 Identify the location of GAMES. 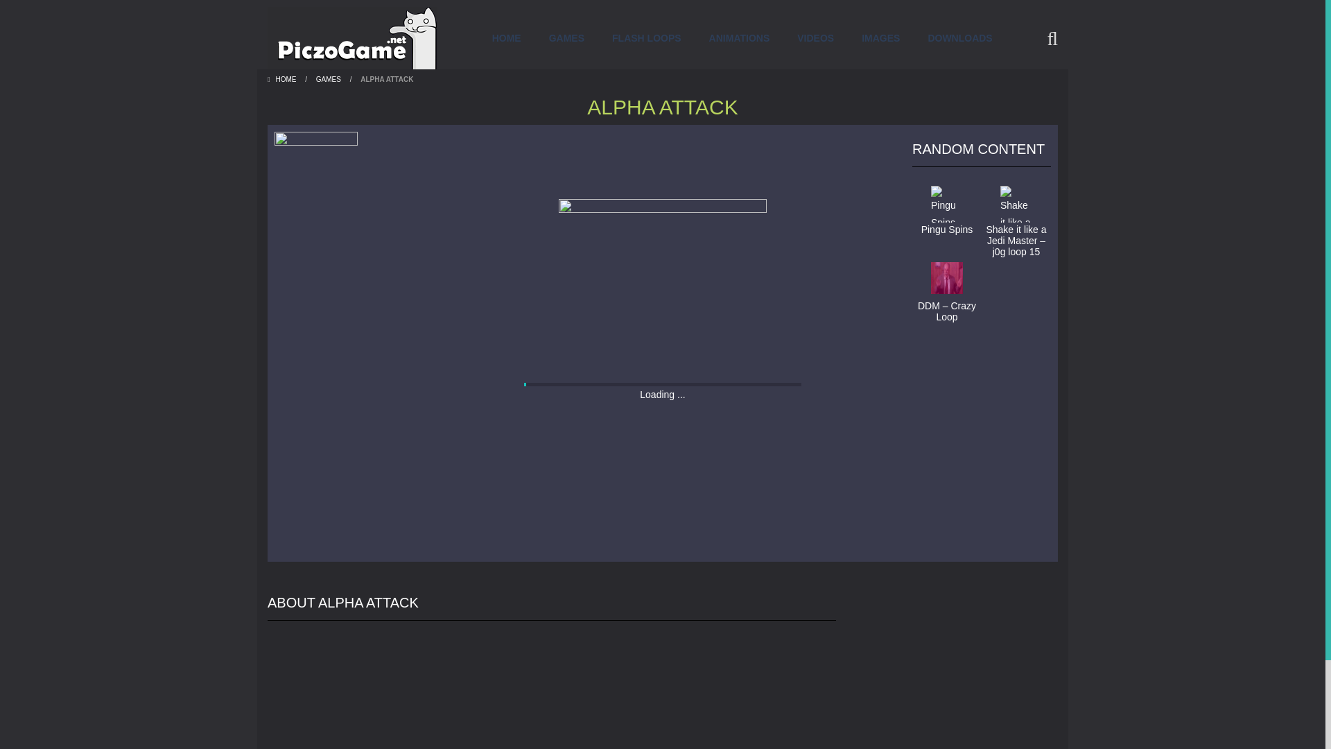
(329, 79).